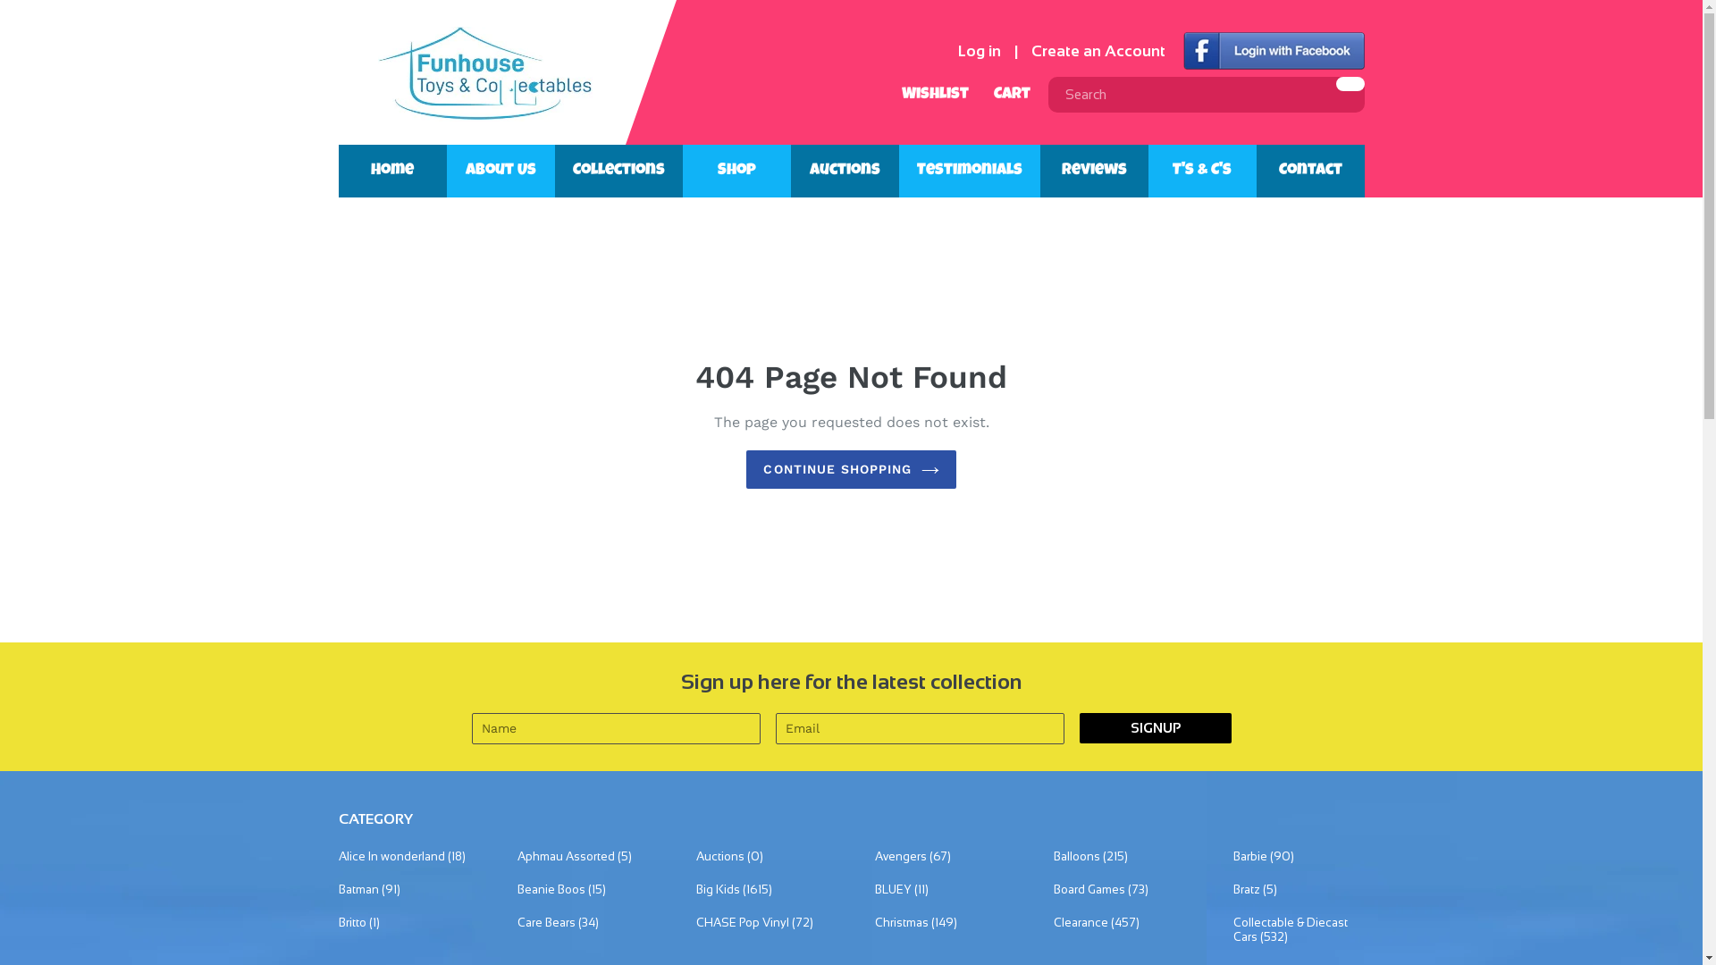 Image resolution: width=1716 pixels, height=965 pixels. What do you see at coordinates (583, 890) in the screenshot?
I see `Beanie Boos (15)` at bounding box center [583, 890].